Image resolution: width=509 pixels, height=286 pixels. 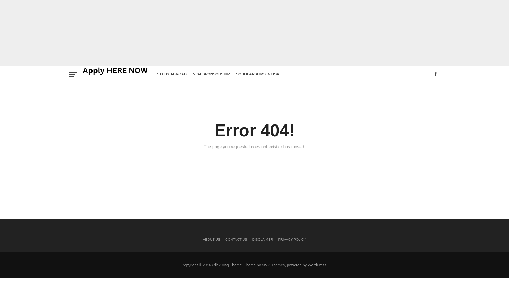 What do you see at coordinates (292, 239) in the screenshot?
I see `PRIVACY POLICY` at bounding box center [292, 239].